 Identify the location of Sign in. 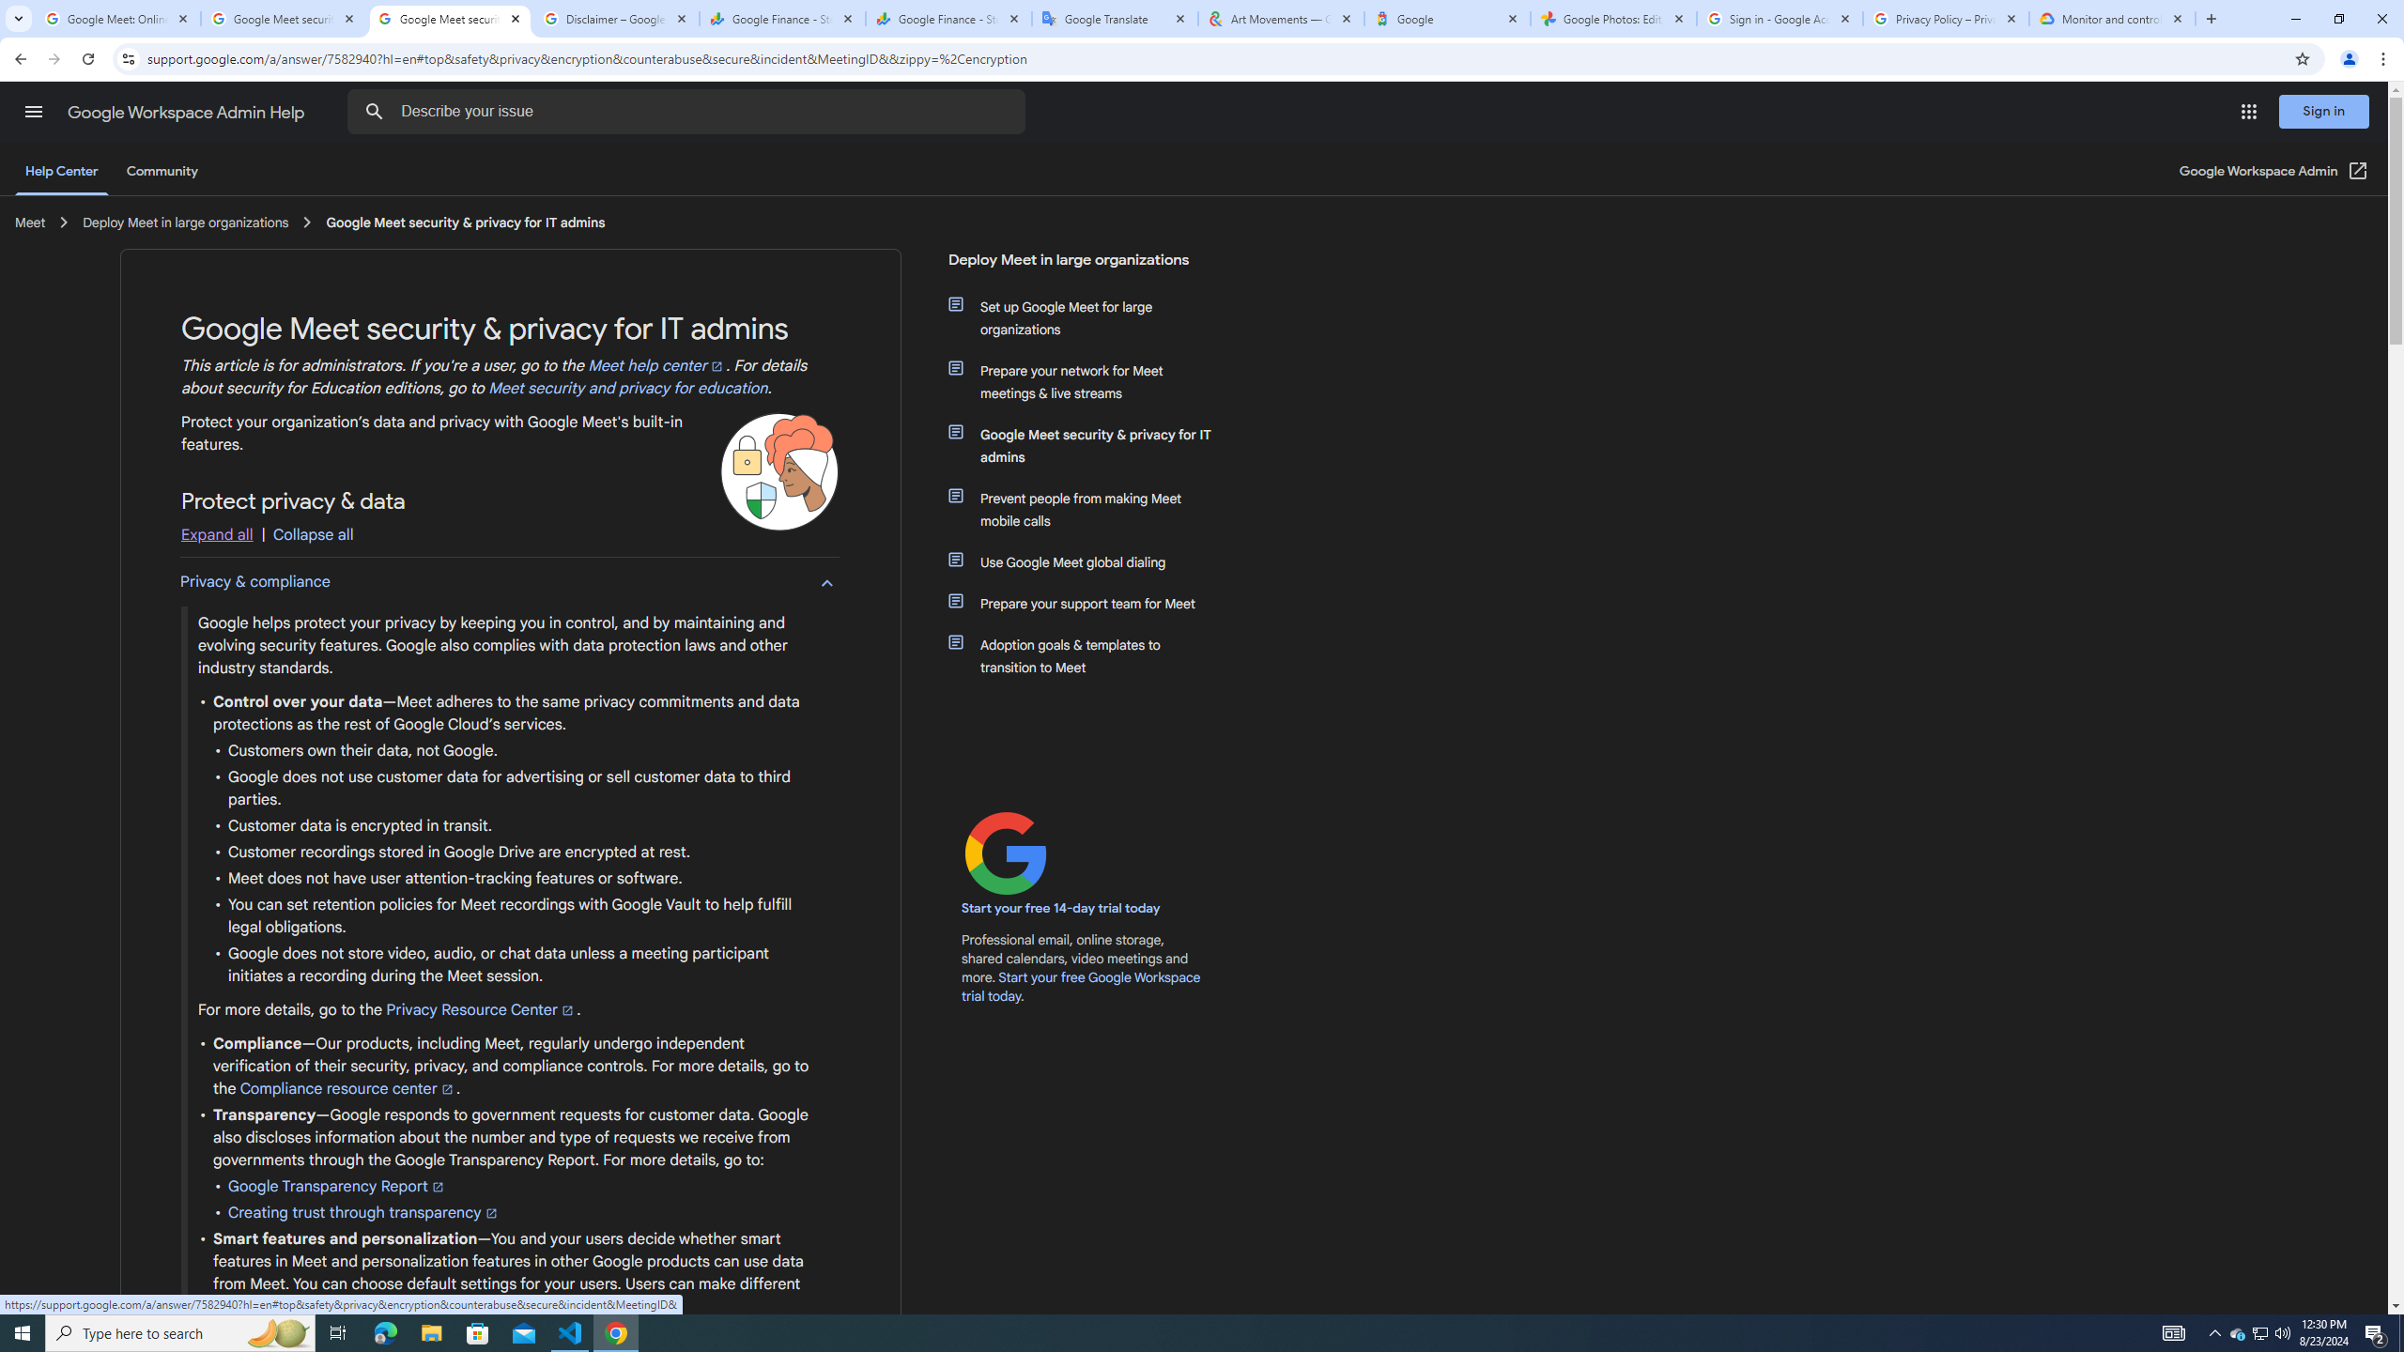
(2324, 111).